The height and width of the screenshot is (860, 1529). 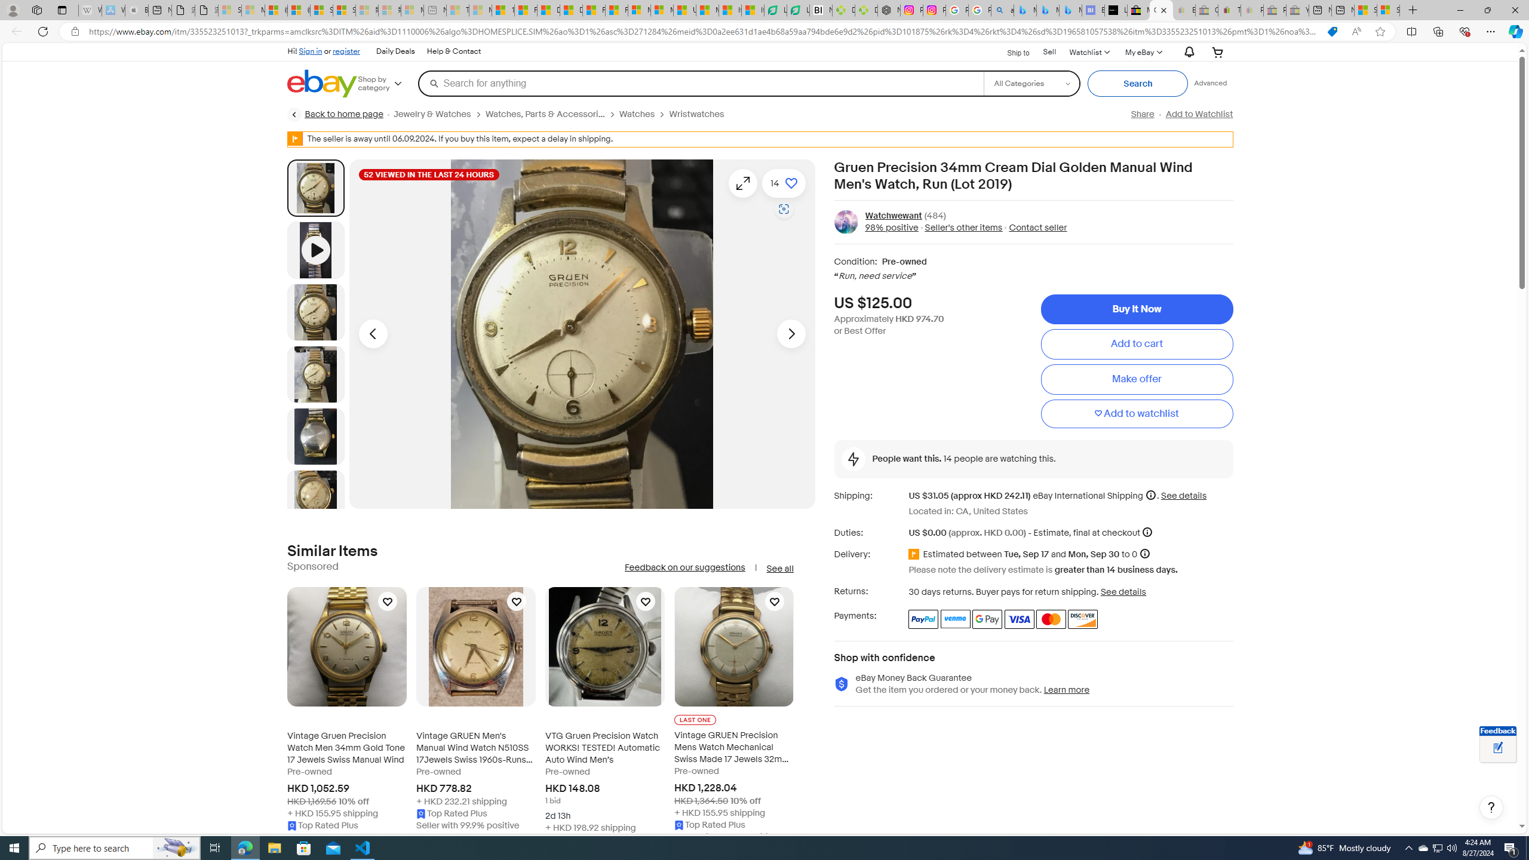 What do you see at coordinates (935, 216) in the screenshot?
I see `(484)` at bounding box center [935, 216].